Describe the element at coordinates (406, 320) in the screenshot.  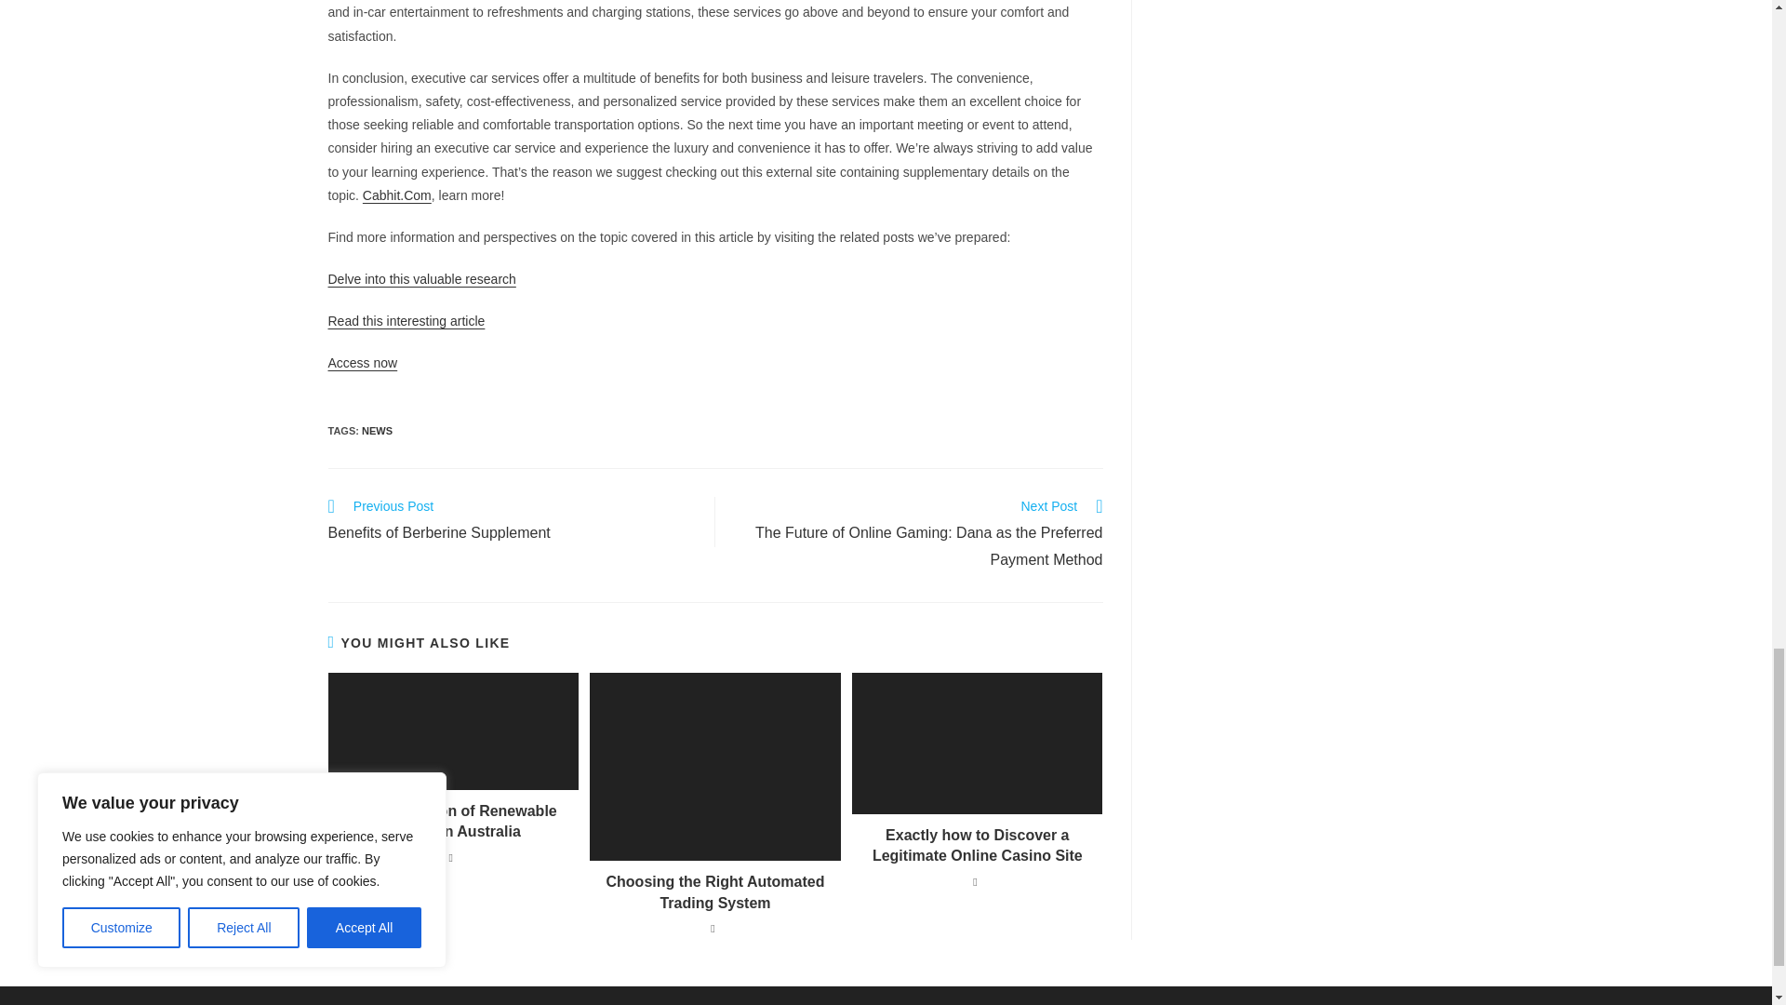
I see `Access now` at that location.